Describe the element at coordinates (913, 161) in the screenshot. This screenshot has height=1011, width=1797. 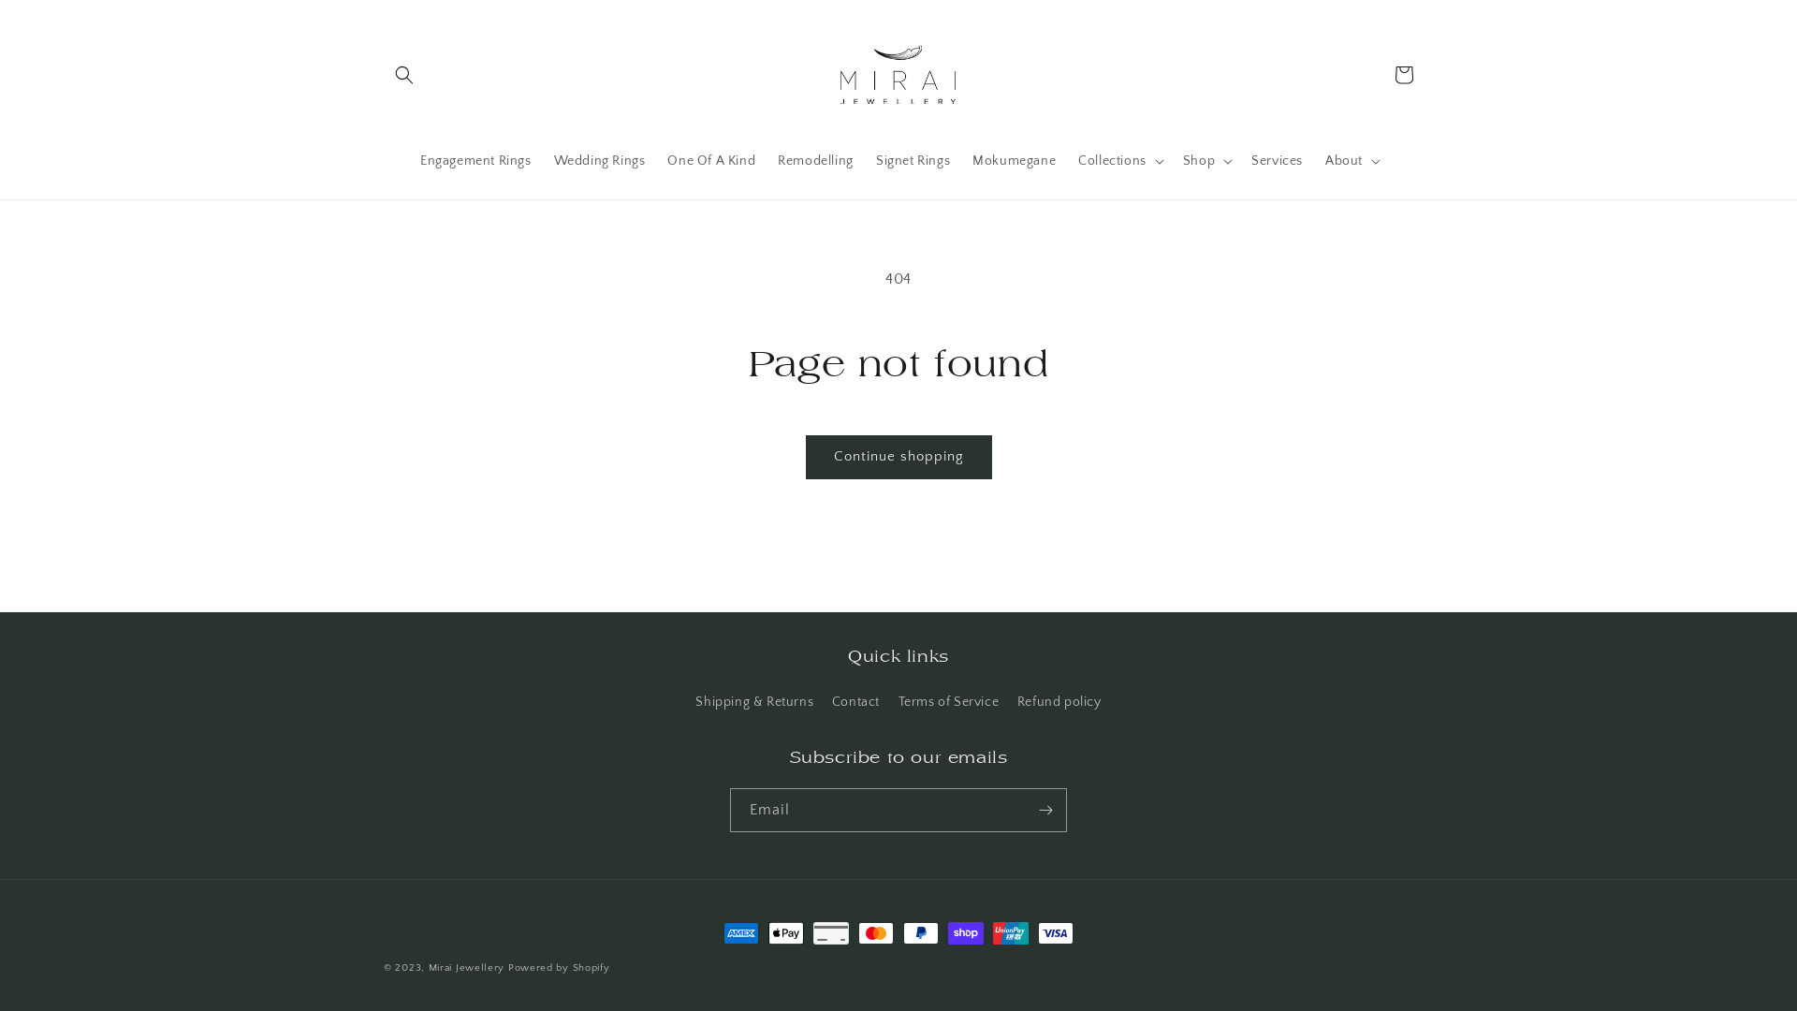
I see `Signet Rings` at that location.